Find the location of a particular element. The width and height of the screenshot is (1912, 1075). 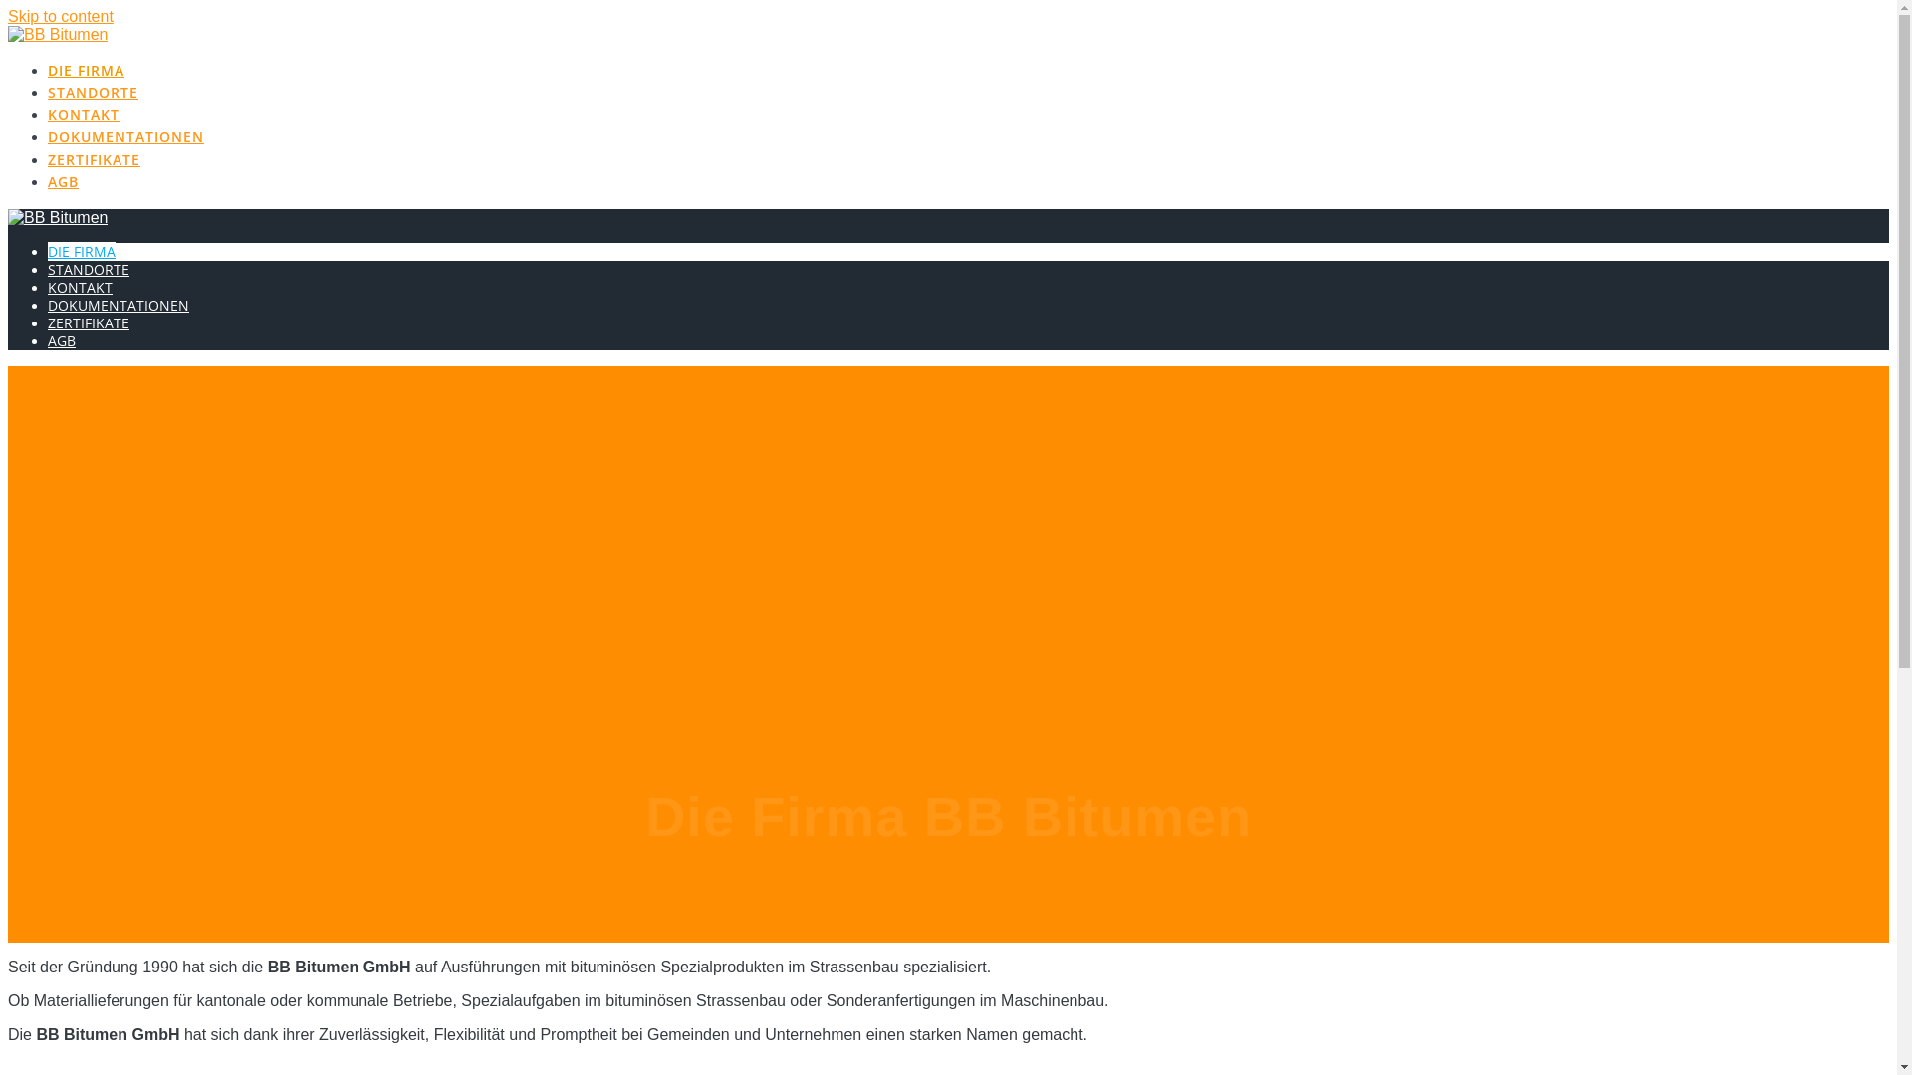

AGB is located at coordinates (62, 340).